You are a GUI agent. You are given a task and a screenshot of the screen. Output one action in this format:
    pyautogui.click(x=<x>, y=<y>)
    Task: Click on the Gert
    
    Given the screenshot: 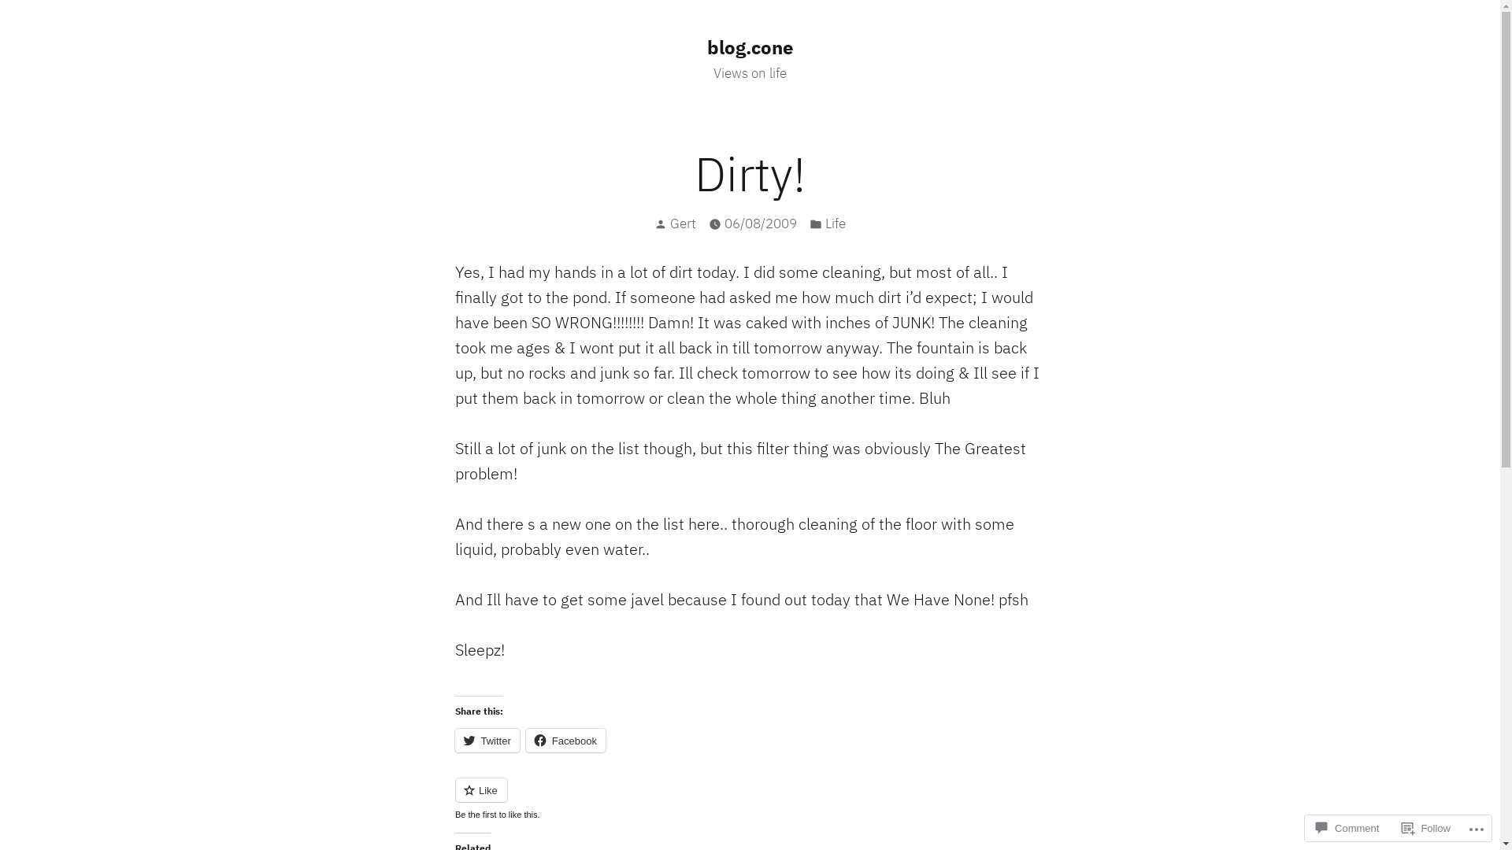 What is the action you would take?
    pyautogui.click(x=684, y=224)
    